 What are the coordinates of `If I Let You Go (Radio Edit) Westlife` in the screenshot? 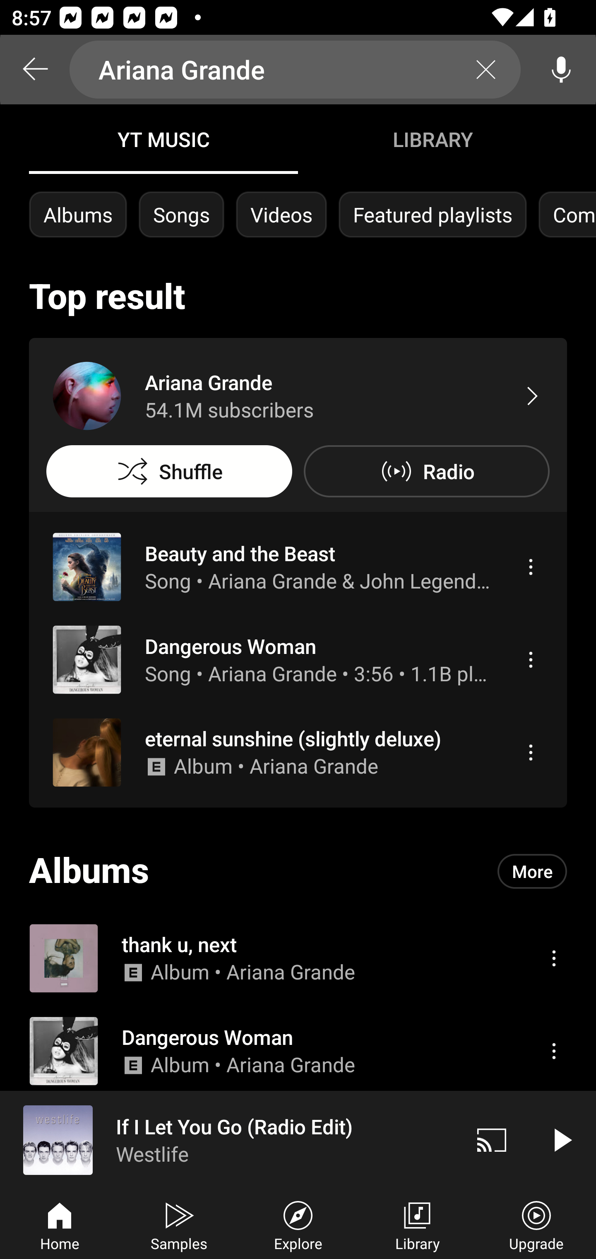 It's located at (228, 1140).